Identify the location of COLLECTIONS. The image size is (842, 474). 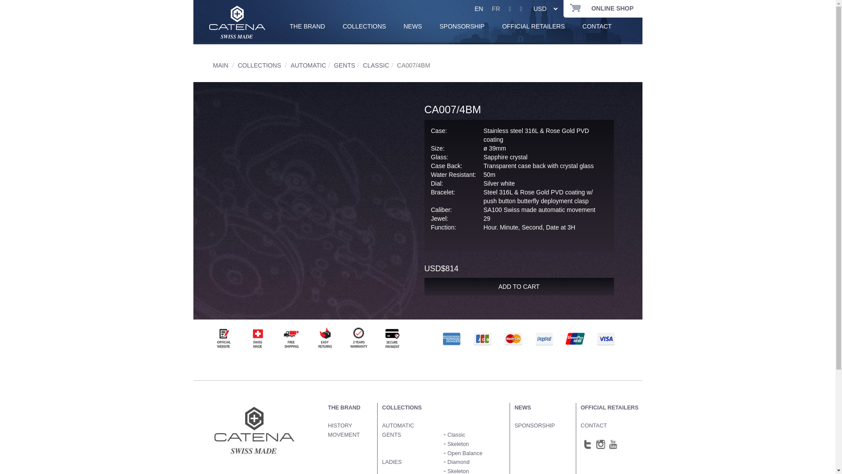
(364, 26).